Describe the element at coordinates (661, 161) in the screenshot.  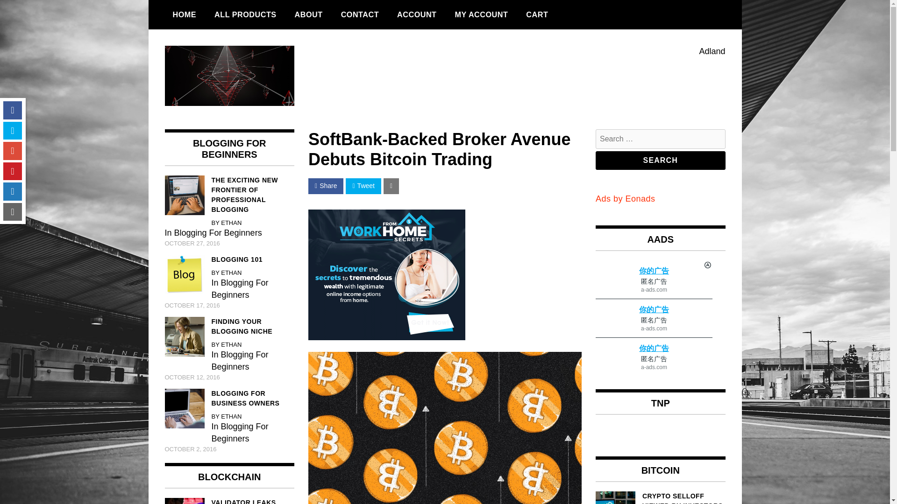
I see `Search` at that location.